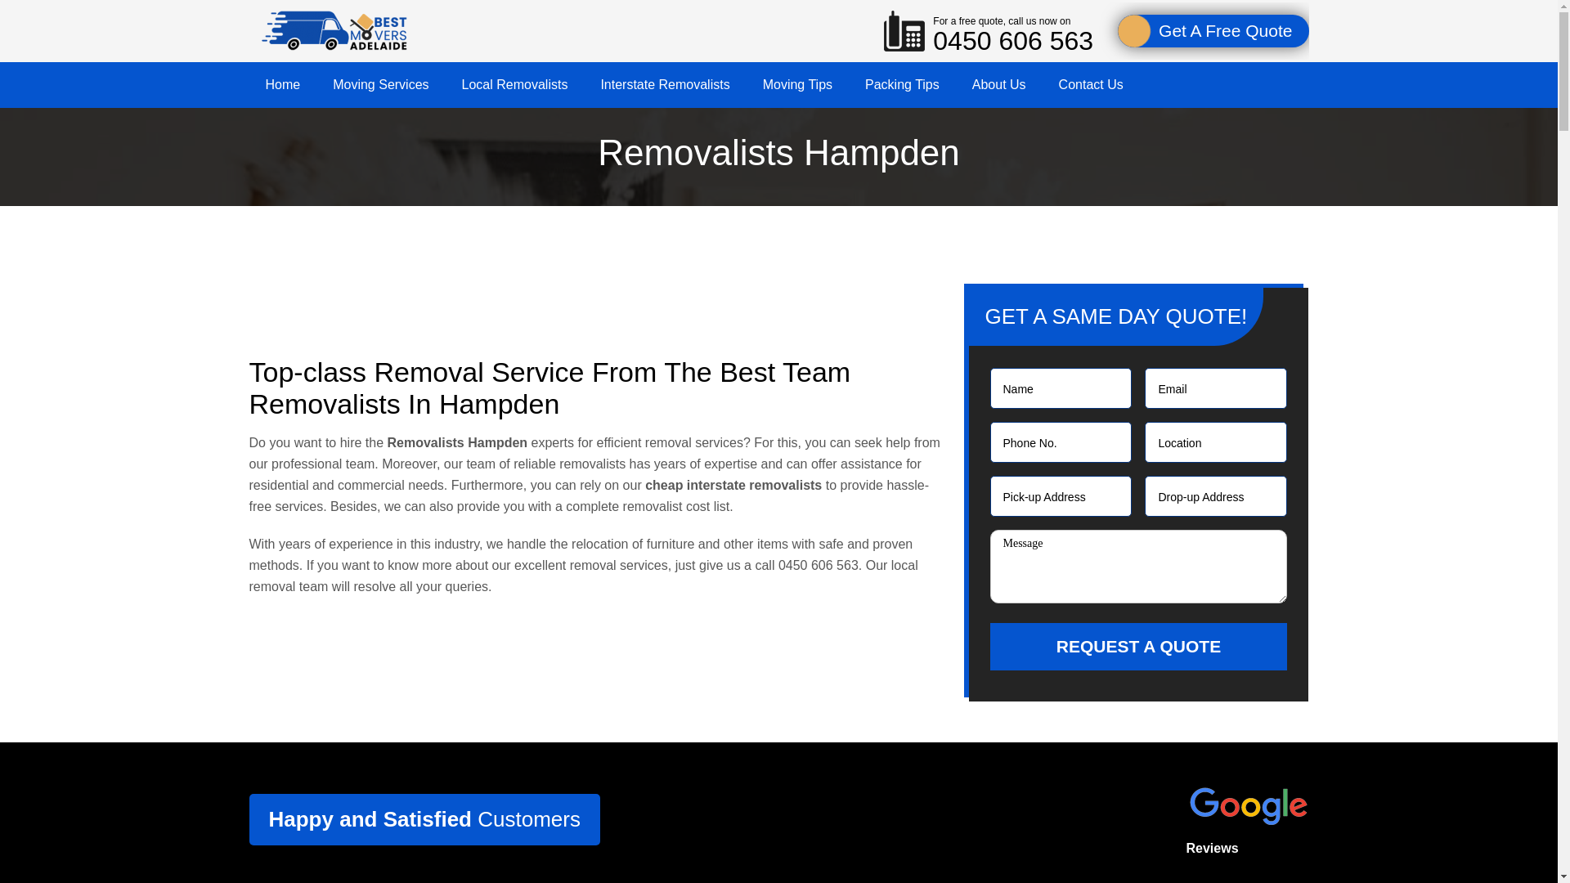 The width and height of the screenshot is (1570, 883). Describe the element at coordinates (282, 84) in the screenshot. I see `Home` at that location.